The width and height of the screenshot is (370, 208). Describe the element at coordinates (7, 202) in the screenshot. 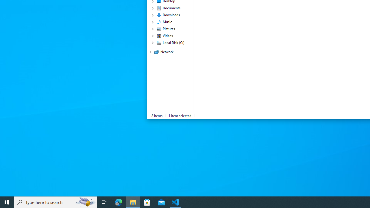

I see `Start` at that location.